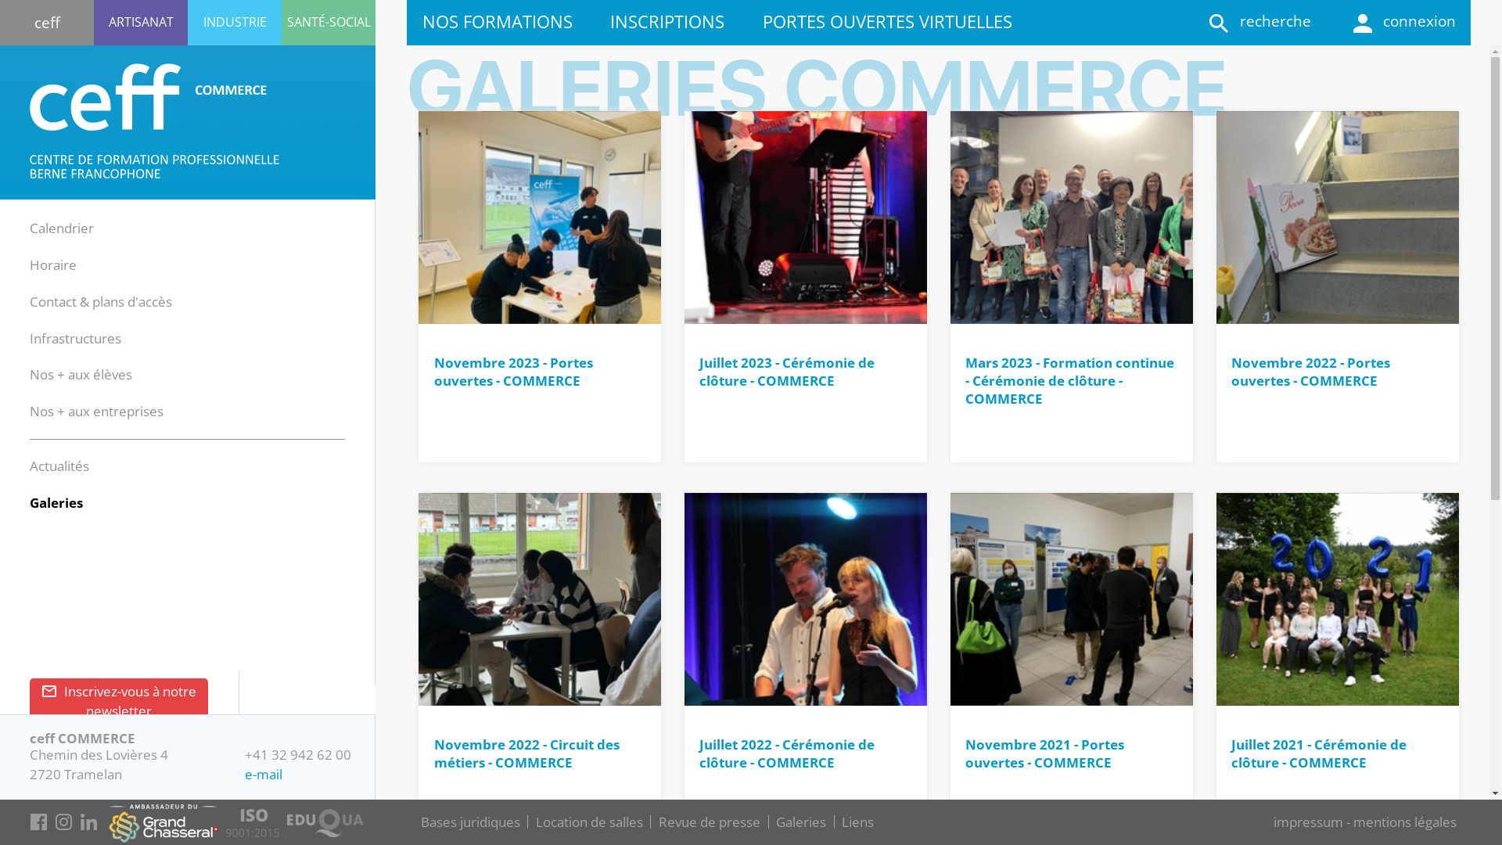 This screenshot has height=845, width=1502. I want to click on instagram, so click(63, 825).